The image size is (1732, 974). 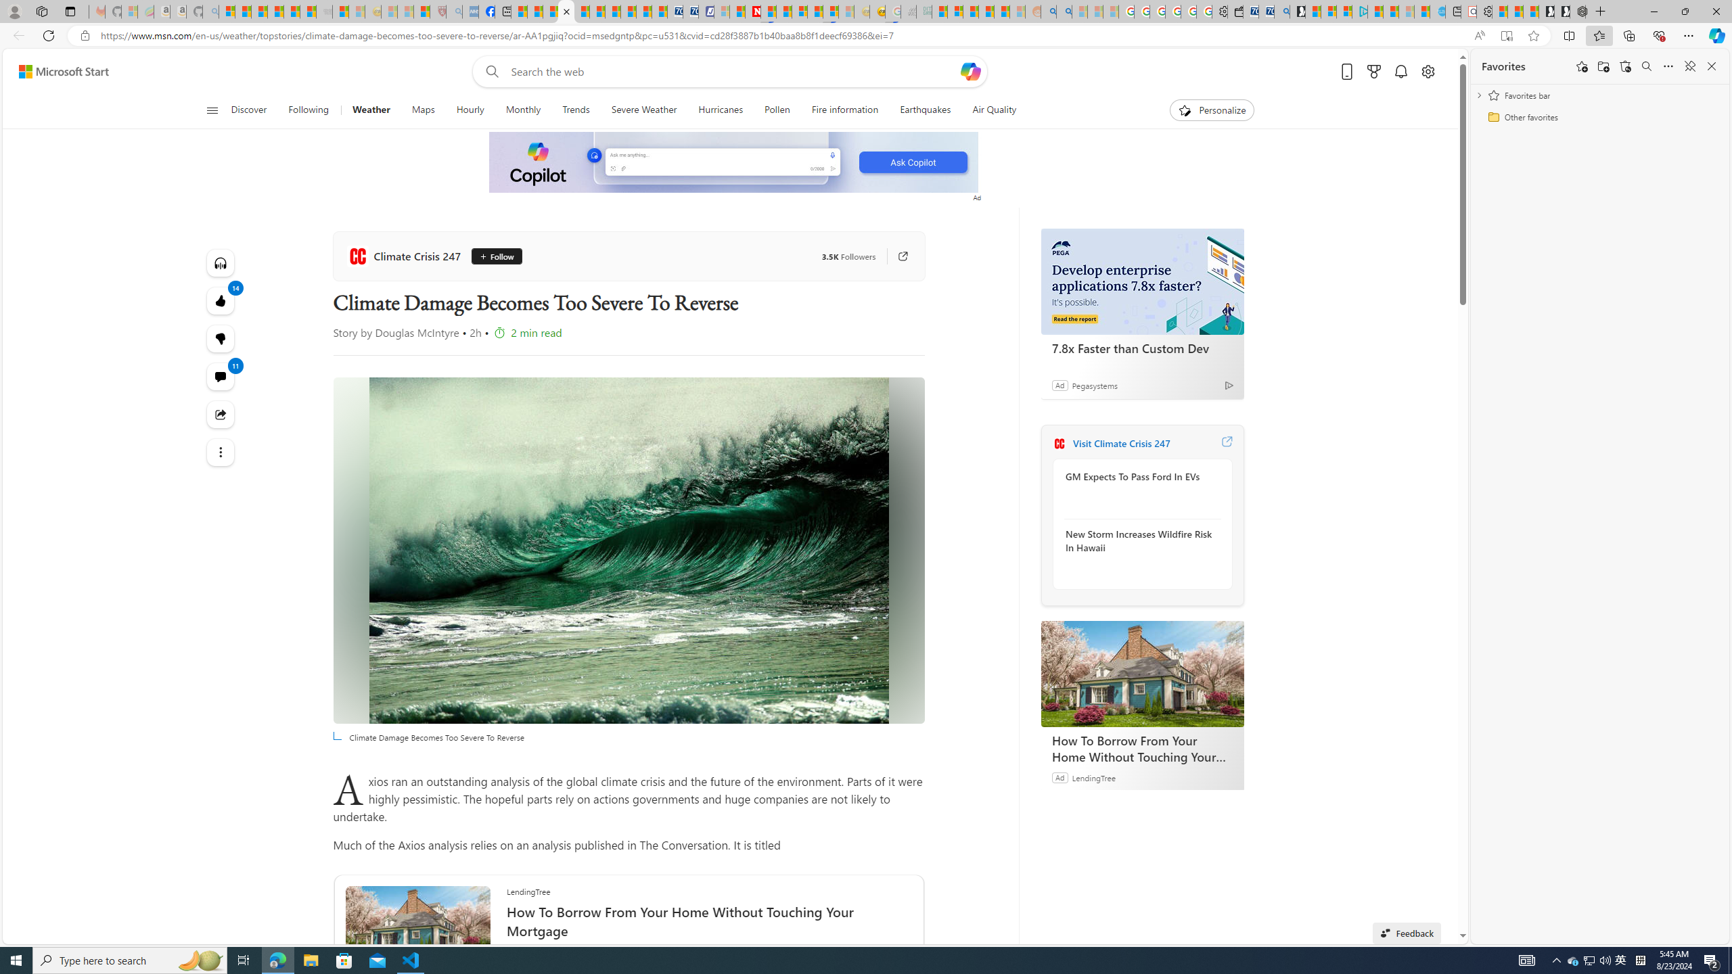 I want to click on Pegasystems, so click(x=1095, y=385).